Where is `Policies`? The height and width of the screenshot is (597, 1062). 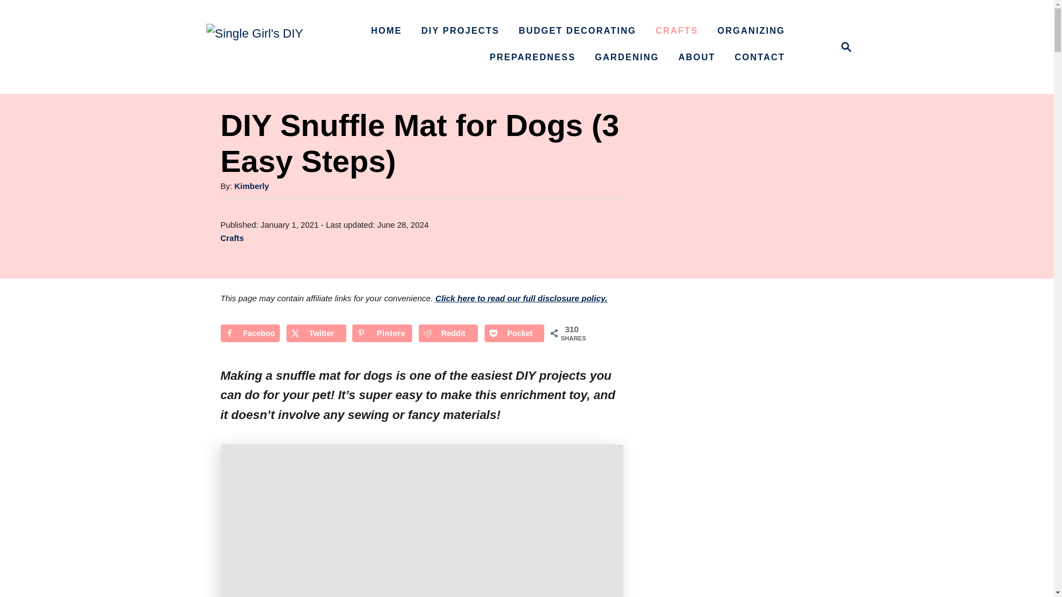 Policies is located at coordinates (846, 47).